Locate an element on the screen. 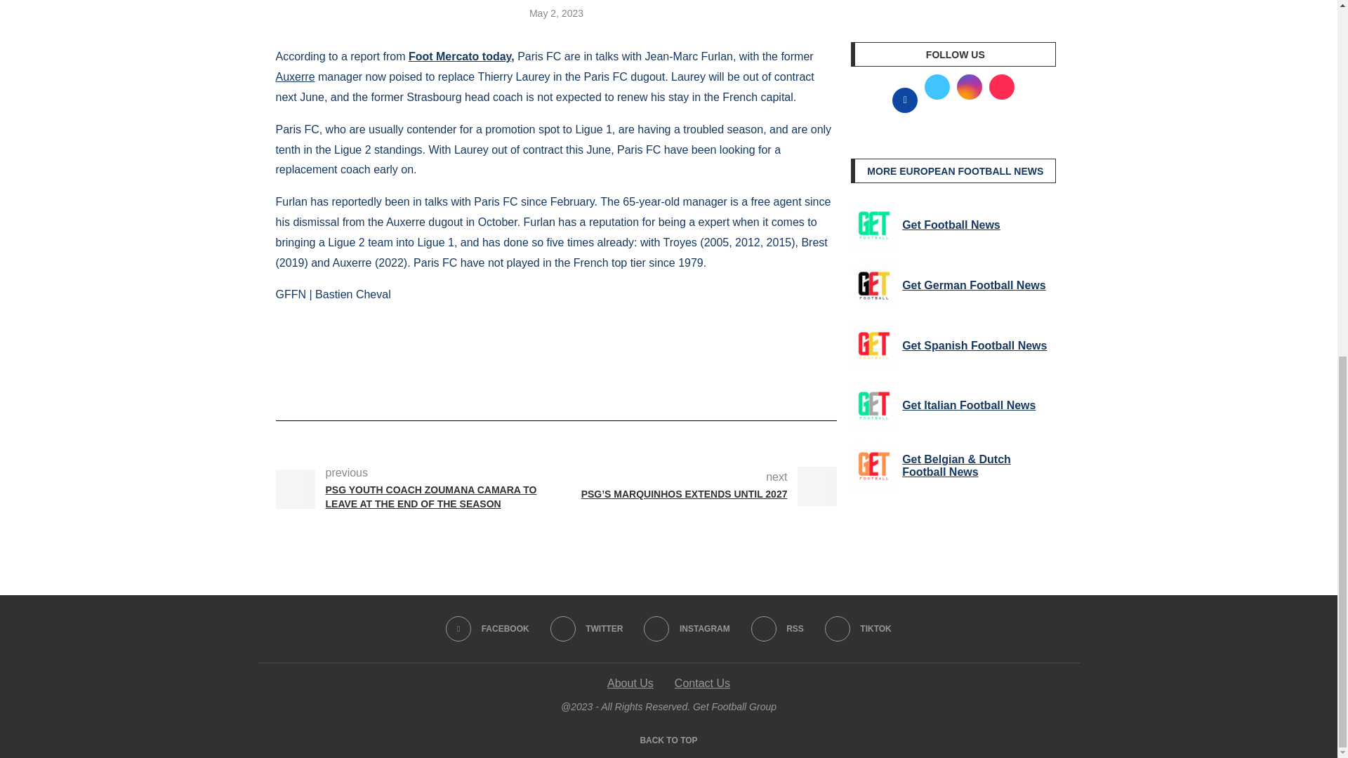 The width and height of the screenshot is (1348, 758). Get Italian Football News is located at coordinates (873, 406).